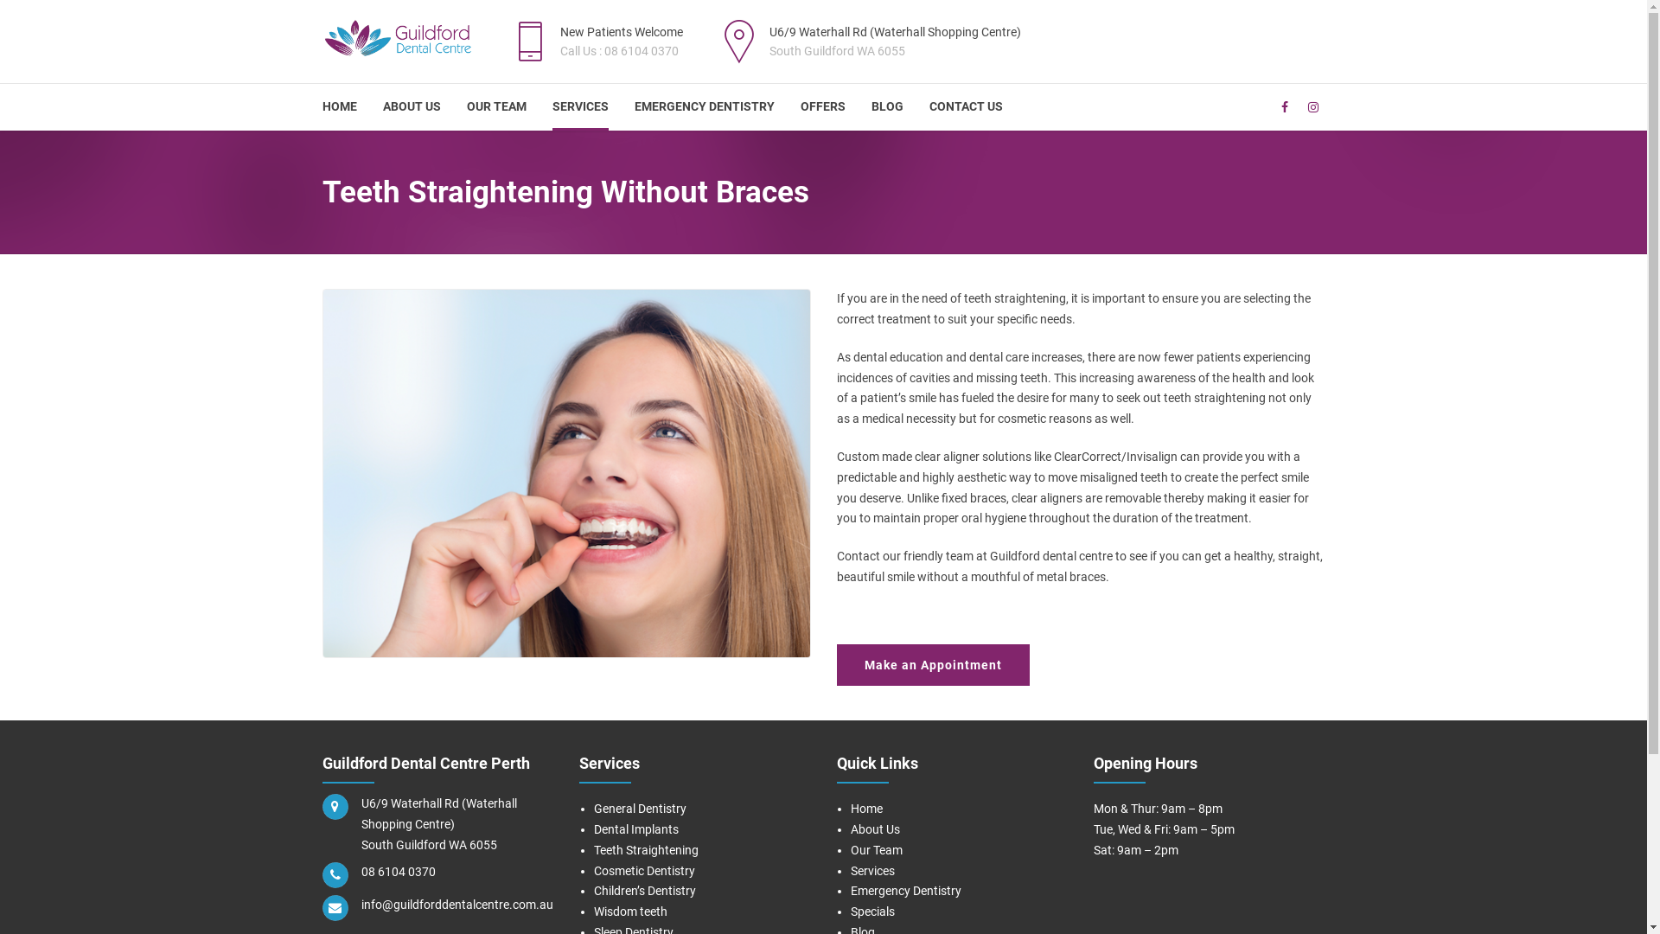  What do you see at coordinates (872, 912) in the screenshot?
I see `Specials` at bounding box center [872, 912].